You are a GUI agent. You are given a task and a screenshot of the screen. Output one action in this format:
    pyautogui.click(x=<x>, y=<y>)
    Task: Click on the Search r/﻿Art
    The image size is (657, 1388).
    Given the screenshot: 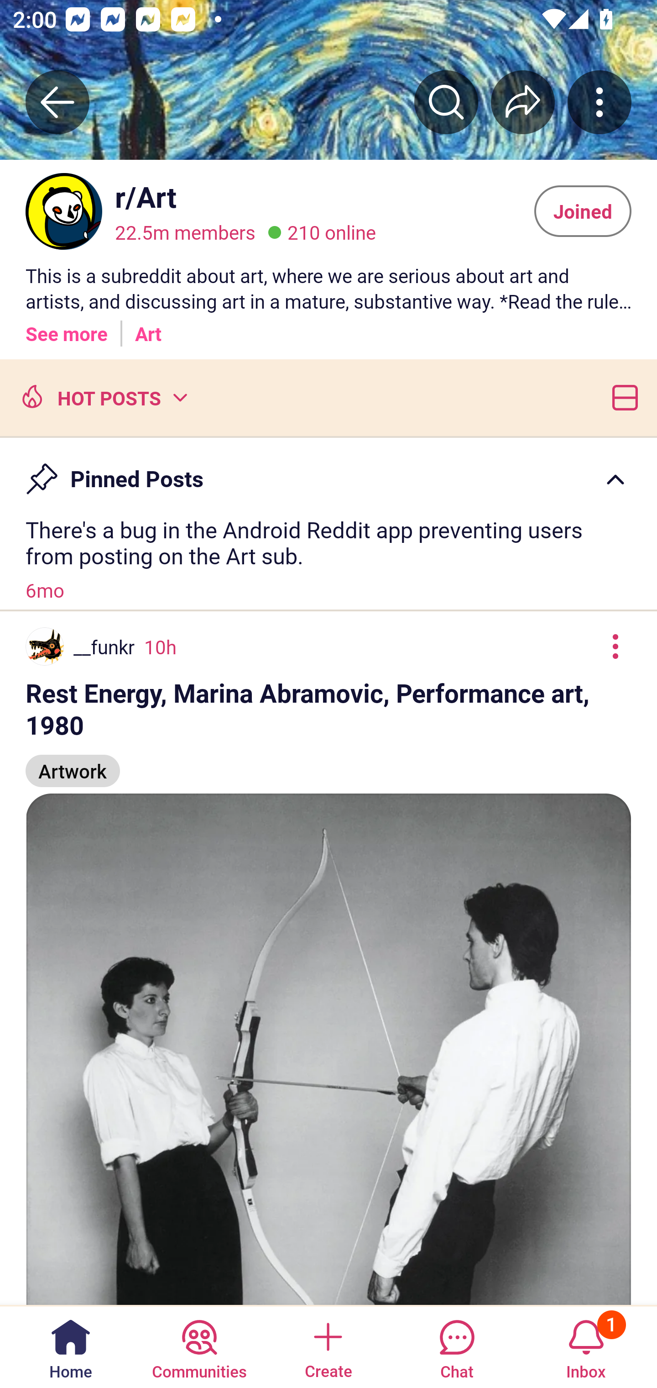 What is the action you would take?
    pyautogui.click(x=446, y=102)
    